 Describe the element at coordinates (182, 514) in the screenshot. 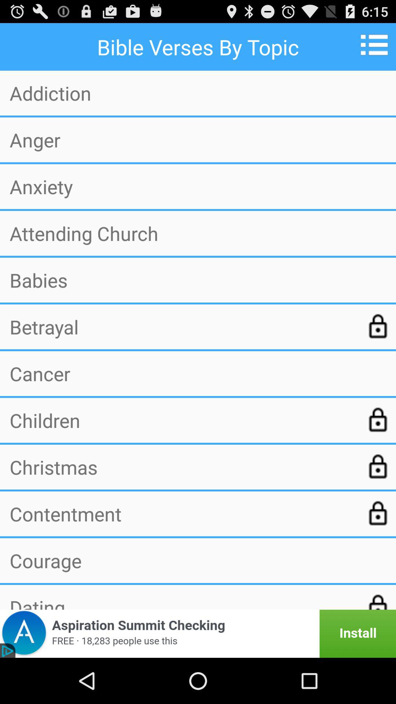

I see `flip to contentment app` at that location.